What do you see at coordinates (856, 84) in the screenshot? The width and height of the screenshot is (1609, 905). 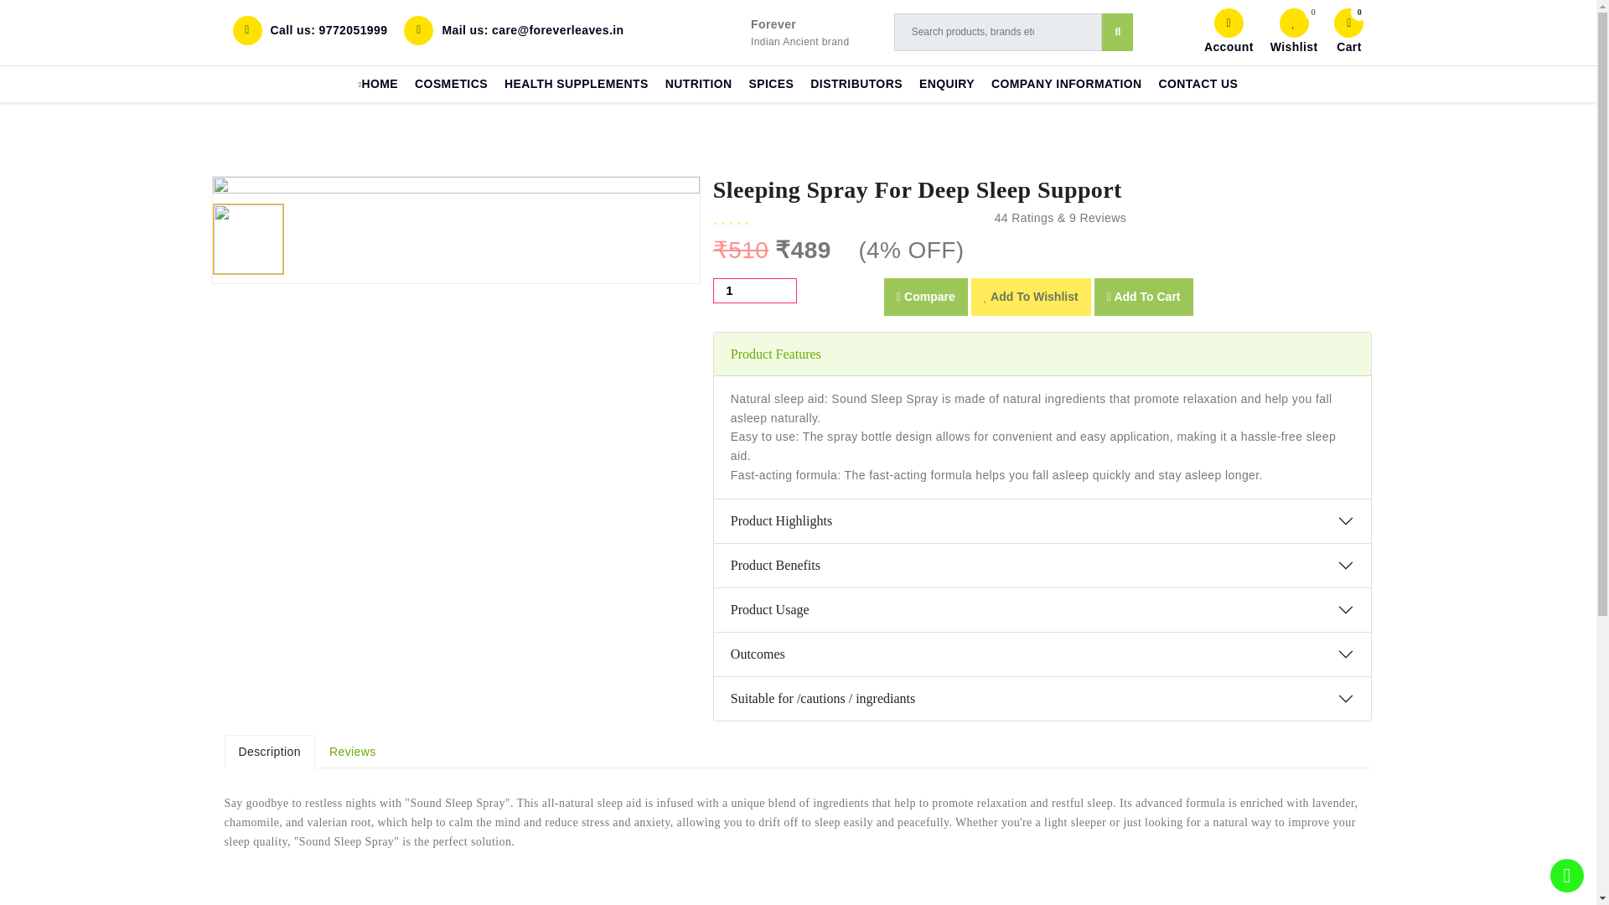 I see `DISTRIBUTORS` at bounding box center [856, 84].